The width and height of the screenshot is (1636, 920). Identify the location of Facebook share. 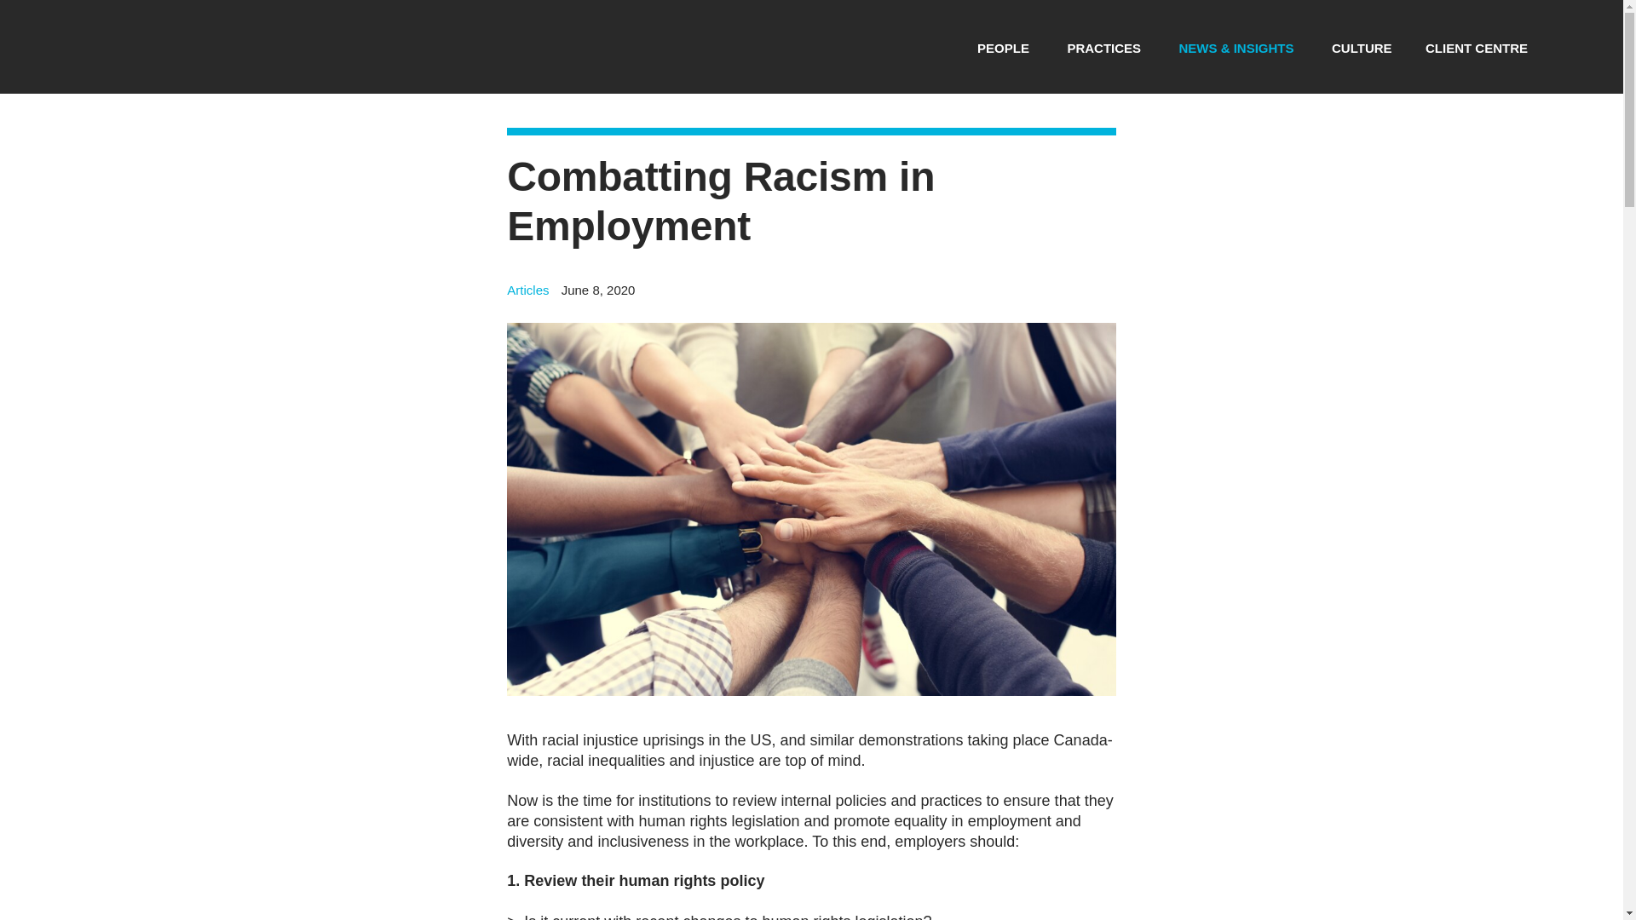
(1080, 296).